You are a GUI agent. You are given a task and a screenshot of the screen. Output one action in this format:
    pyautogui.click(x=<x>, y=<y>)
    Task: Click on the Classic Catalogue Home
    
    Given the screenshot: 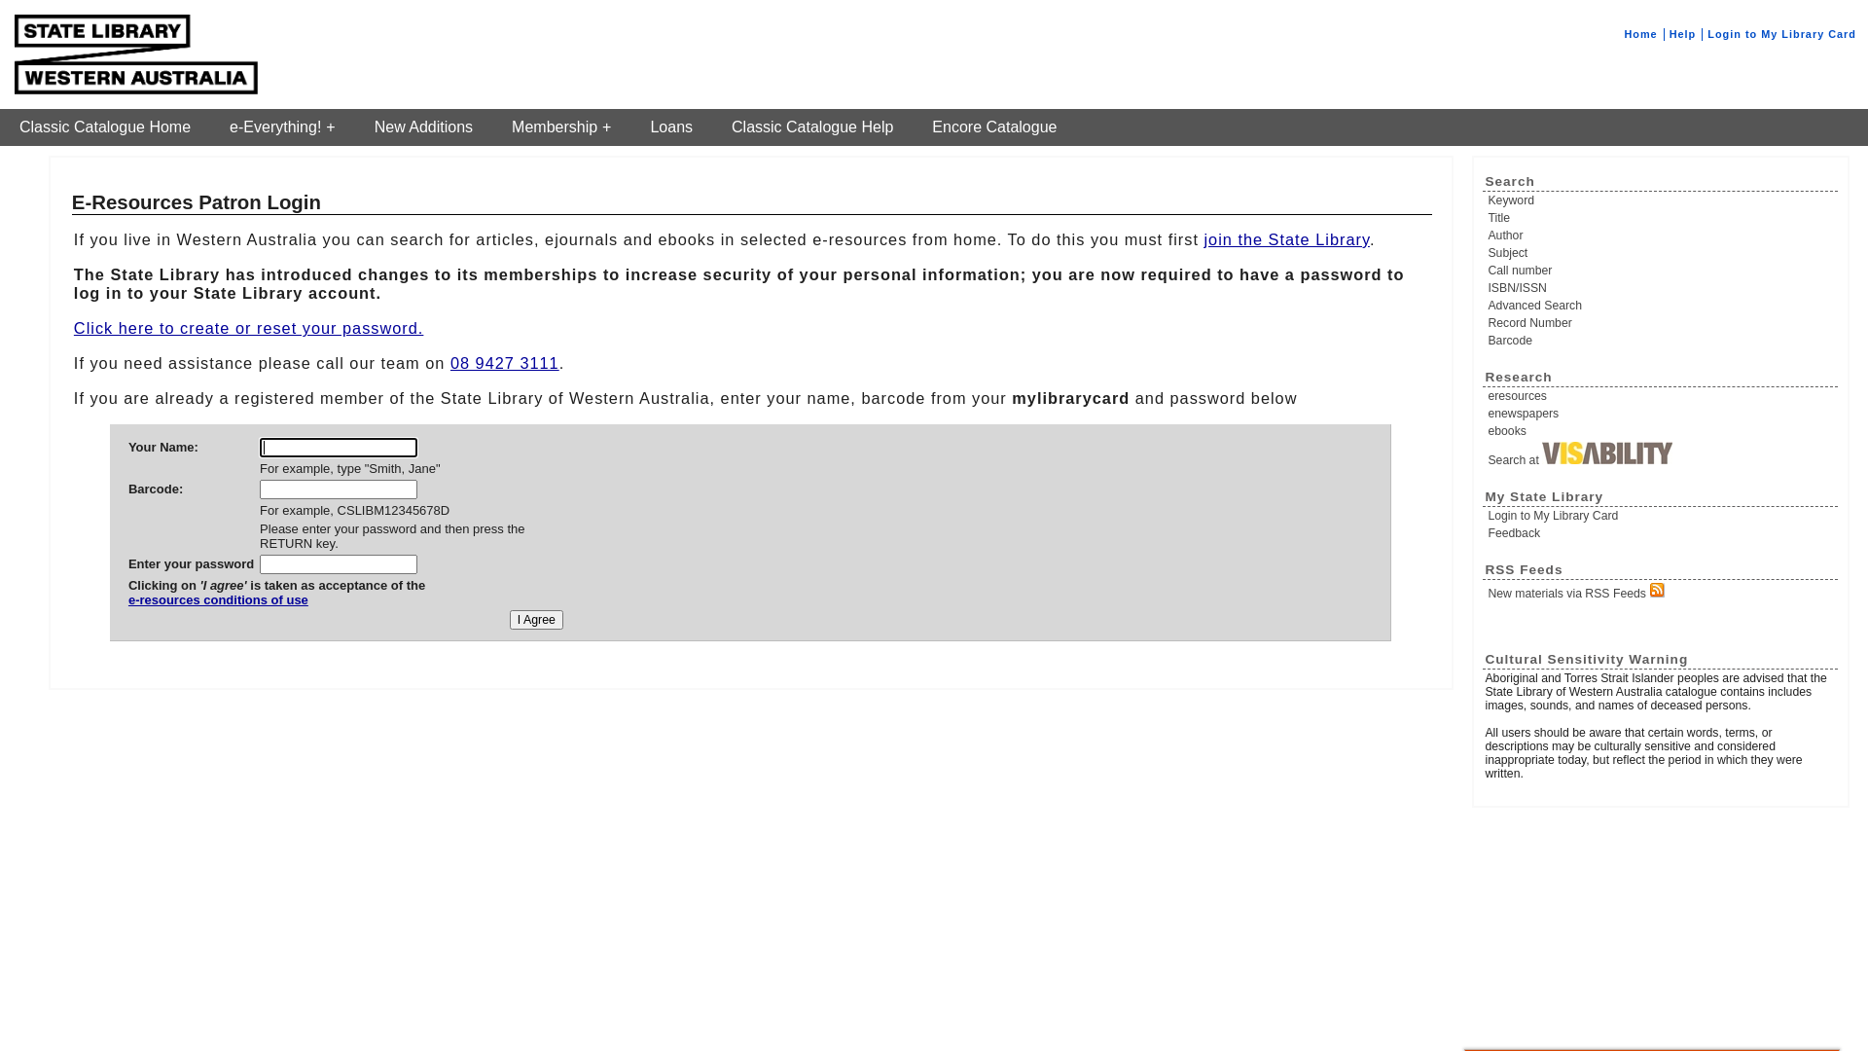 What is the action you would take?
    pyautogui.click(x=105, y=127)
    